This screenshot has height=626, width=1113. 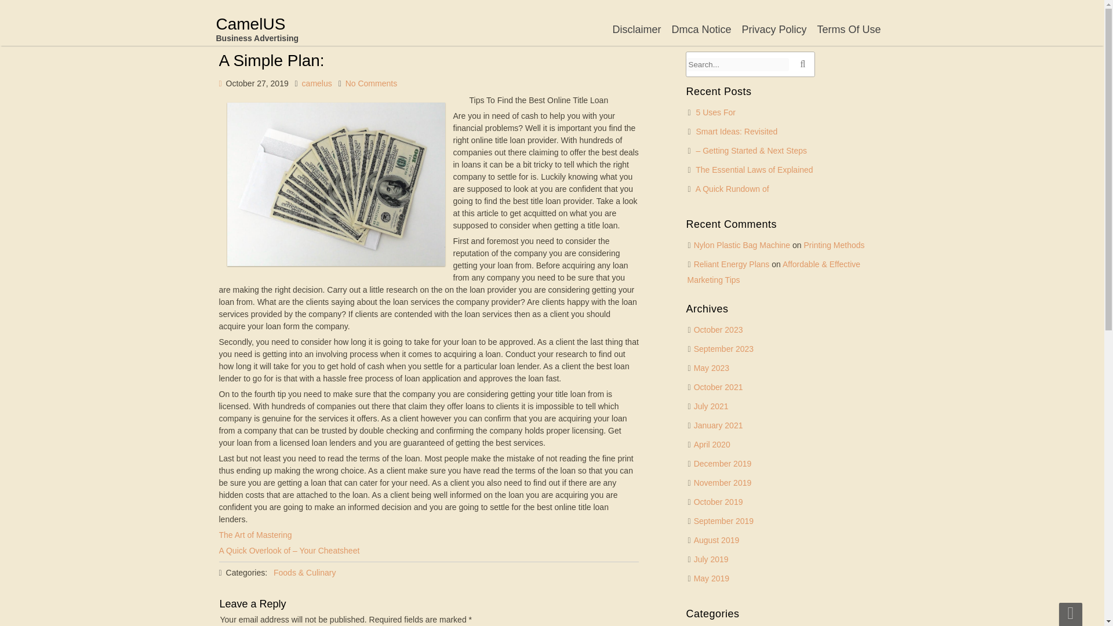 I want to click on December 2019, so click(x=722, y=463).